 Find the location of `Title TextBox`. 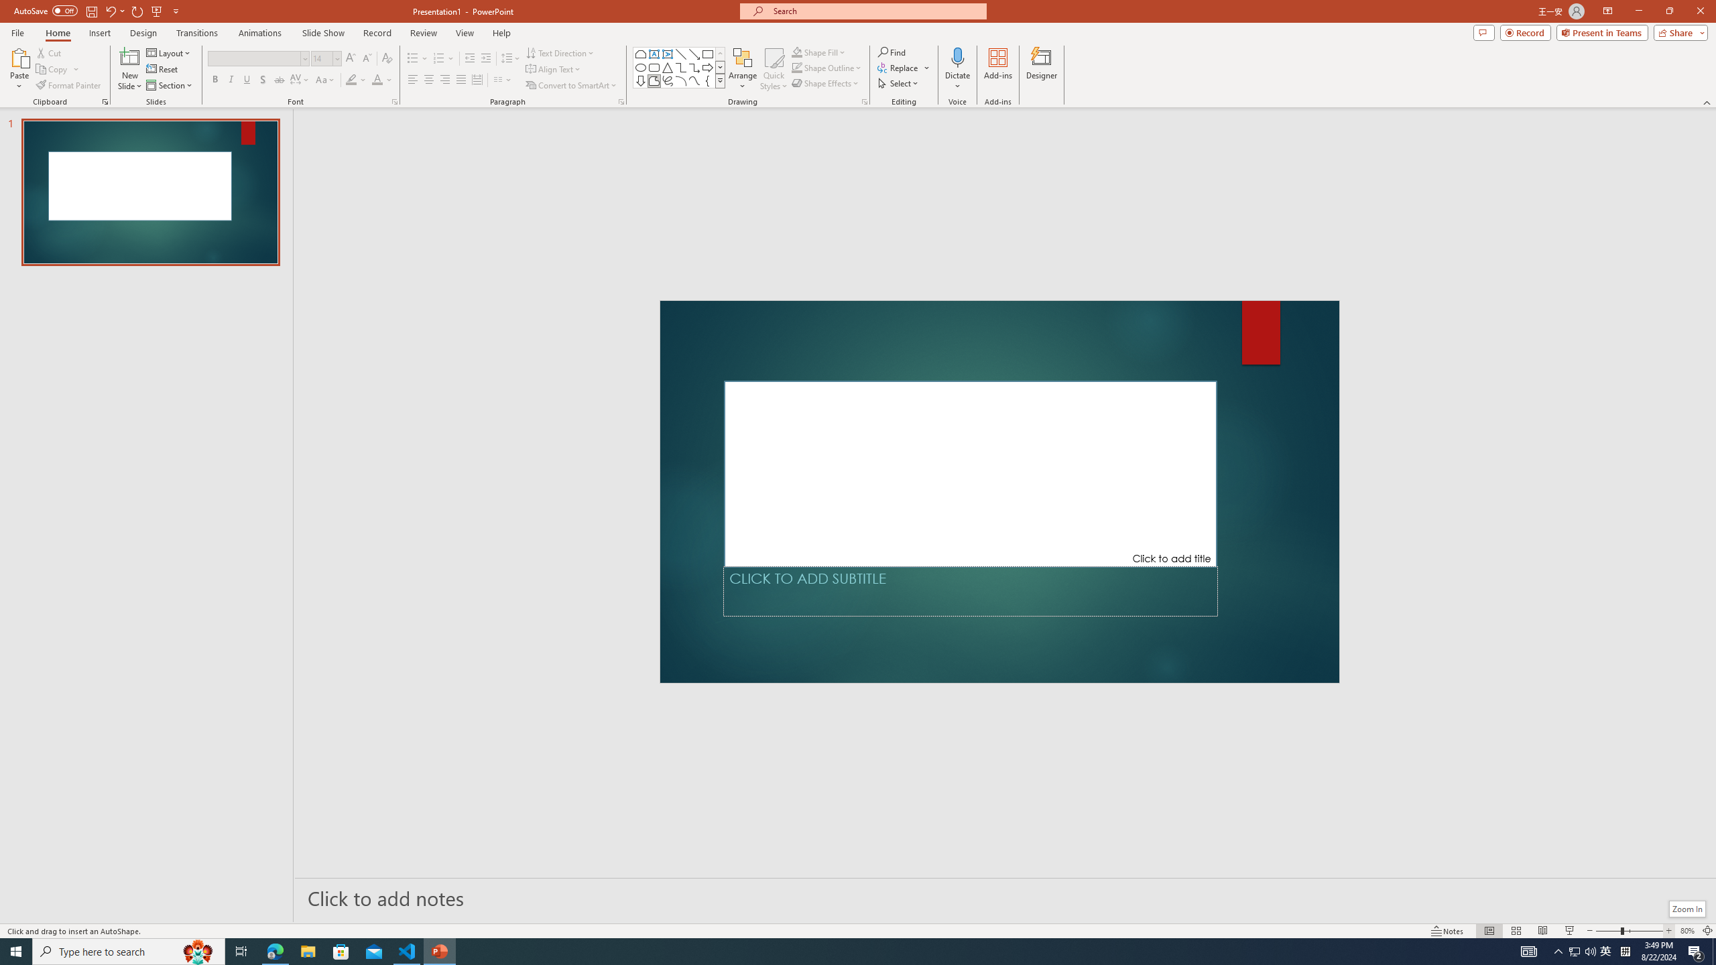

Title TextBox is located at coordinates (971, 473).